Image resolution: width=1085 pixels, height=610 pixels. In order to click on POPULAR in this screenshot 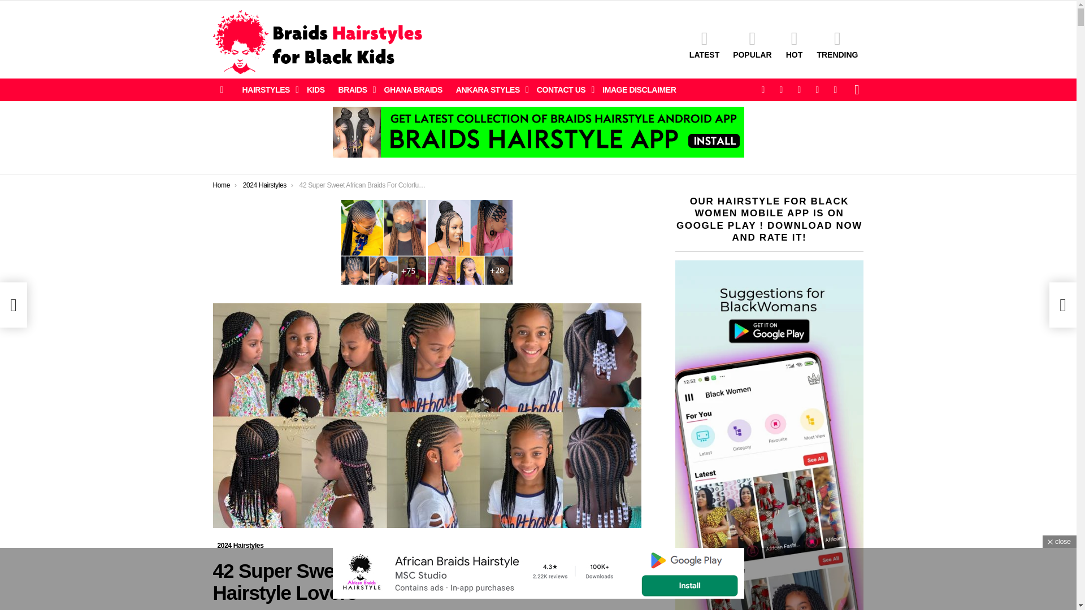, I will do `click(752, 44)`.